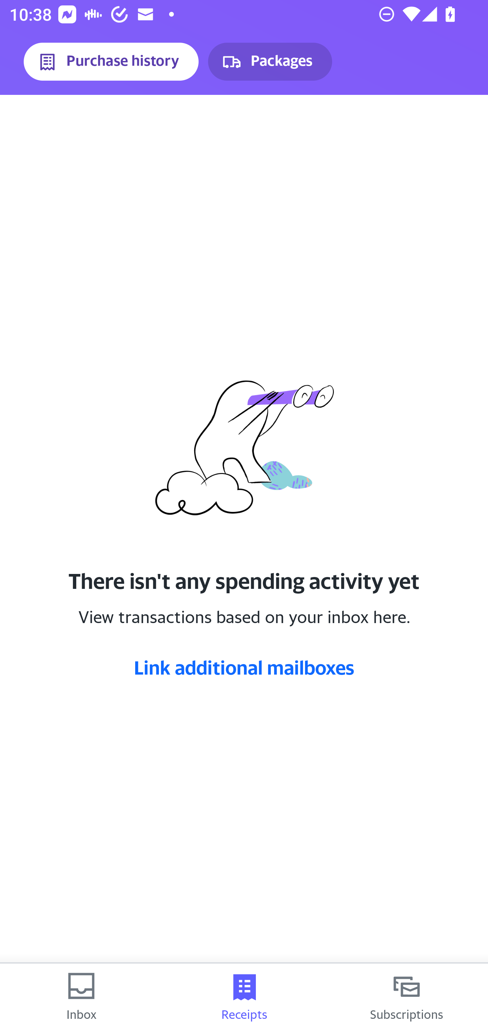  What do you see at coordinates (81, 997) in the screenshot?
I see `Inbox` at bounding box center [81, 997].